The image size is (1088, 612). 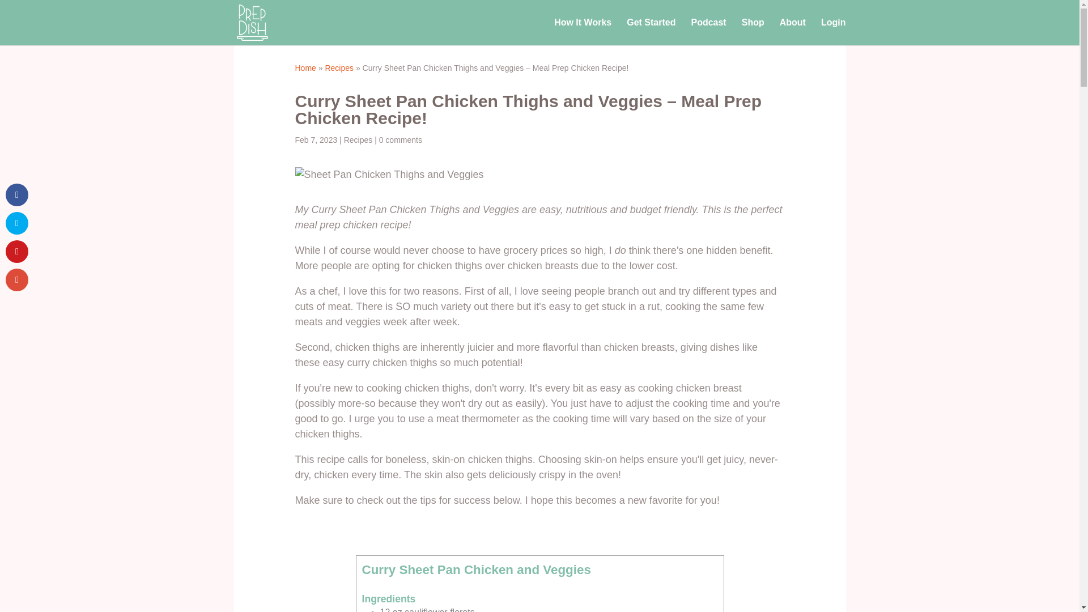 What do you see at coordinates (583, 32) in the screenshot?
I see `How It Works` at bounding box center [583, 32].